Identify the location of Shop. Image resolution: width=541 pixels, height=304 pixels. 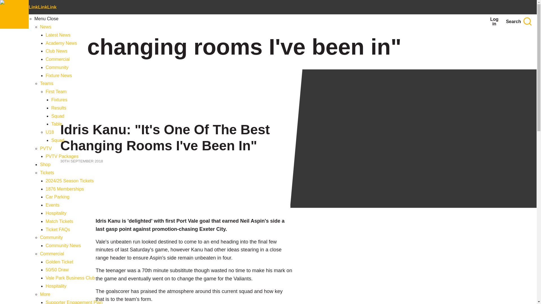
(45, 164).